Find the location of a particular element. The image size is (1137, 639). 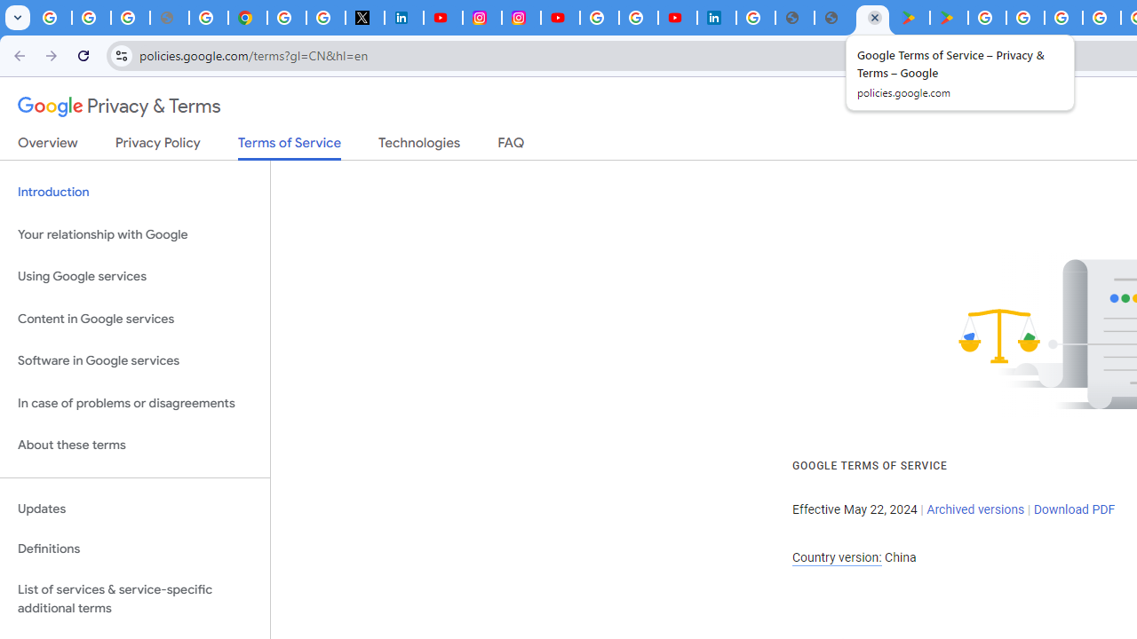

Updates is located at coordinates (135, 509).